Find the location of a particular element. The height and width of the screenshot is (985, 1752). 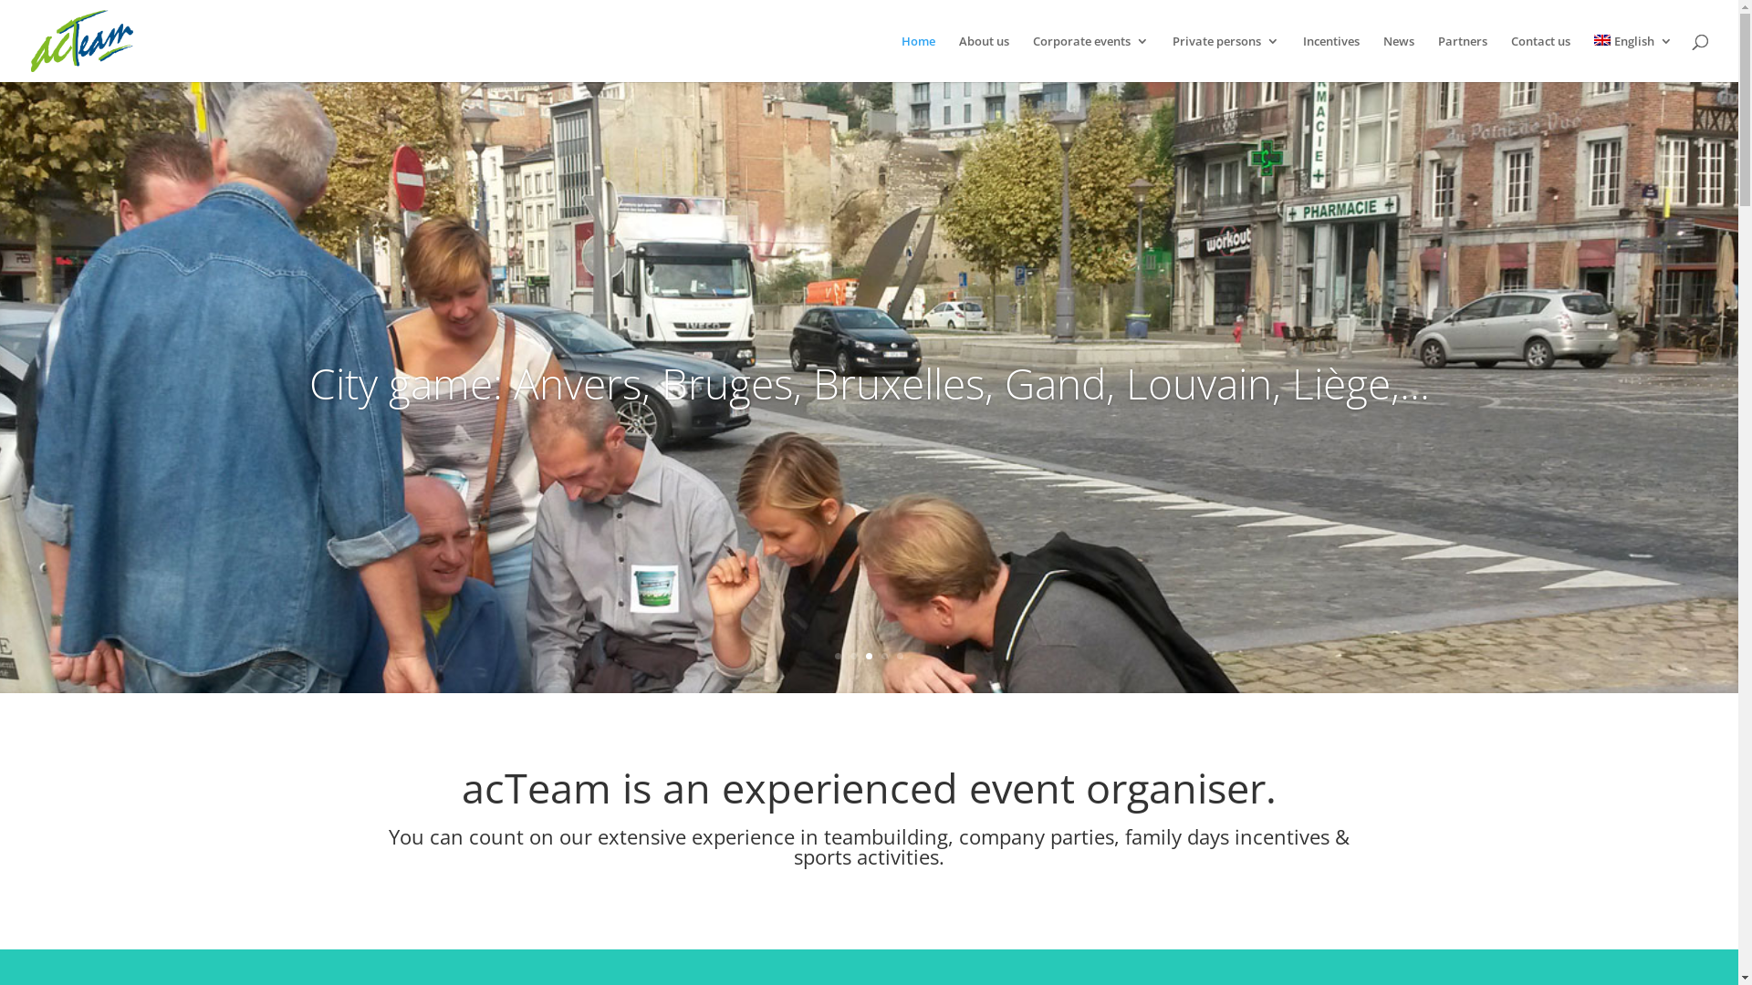

English is located at coordinates (1633, 58).